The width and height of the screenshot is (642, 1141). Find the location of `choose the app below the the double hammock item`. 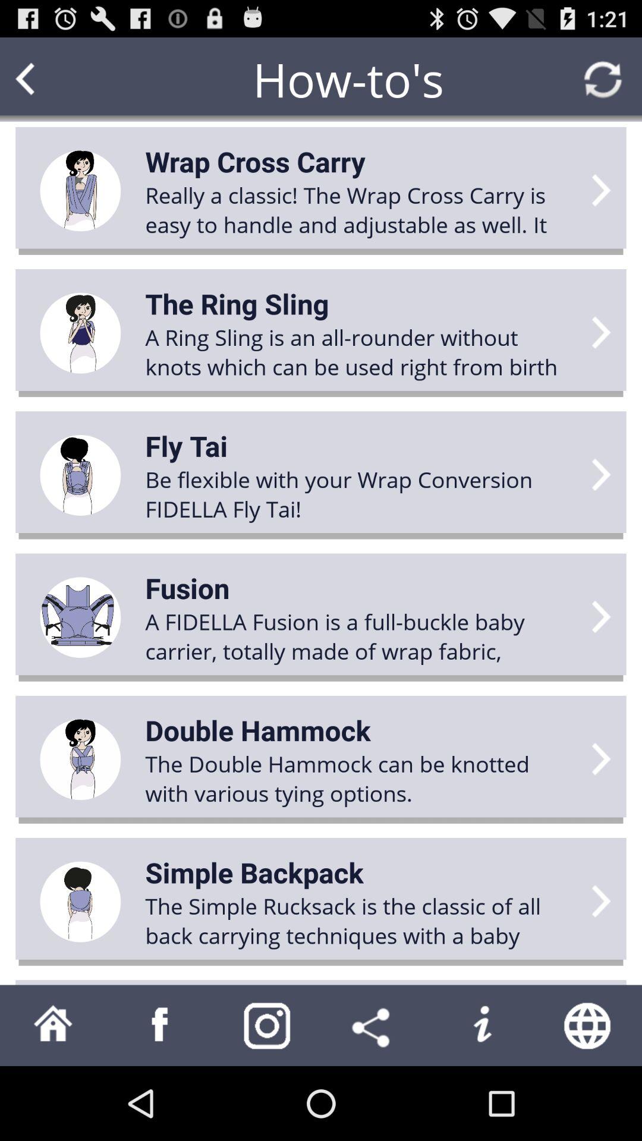

choose the app below the the double hammock item is located at coordinates (254, 872).